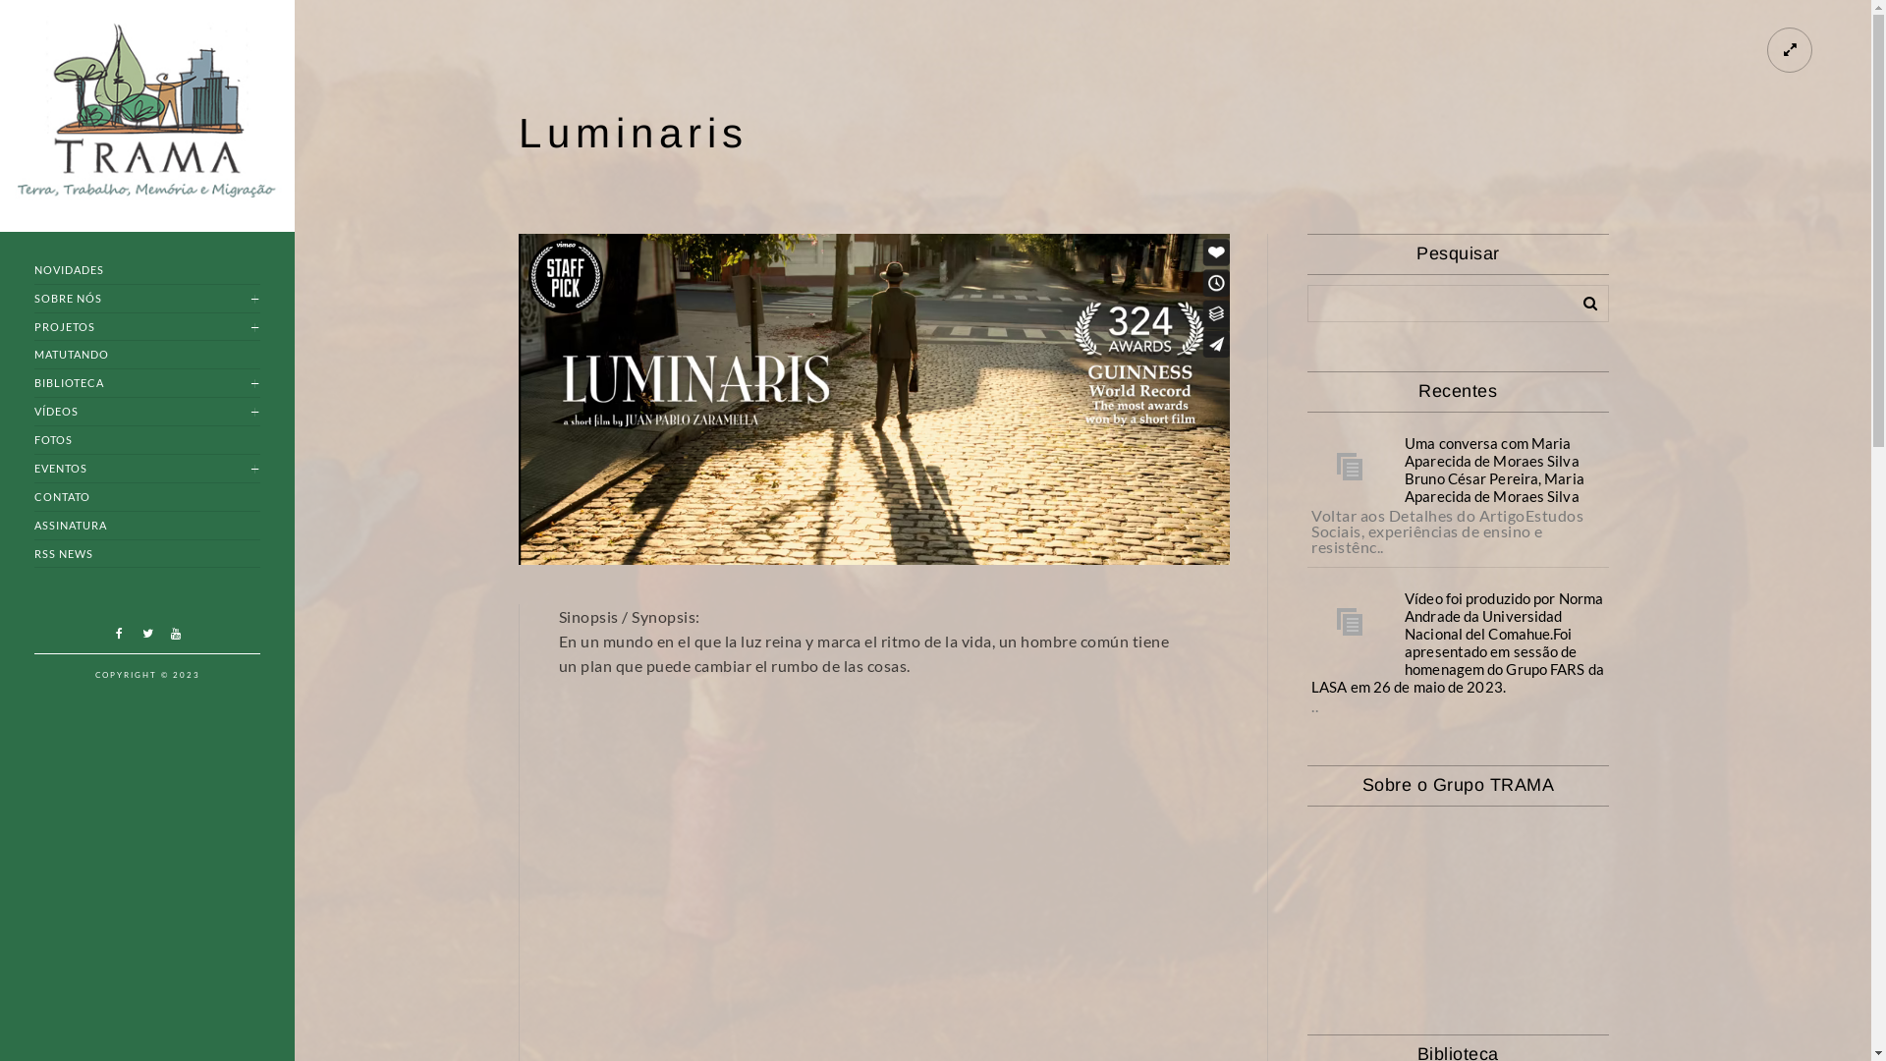 The image size is (1886, 1061). Describe the element at coordinates (147, 440) in the screenshot. I see `FOTOS` at that location.